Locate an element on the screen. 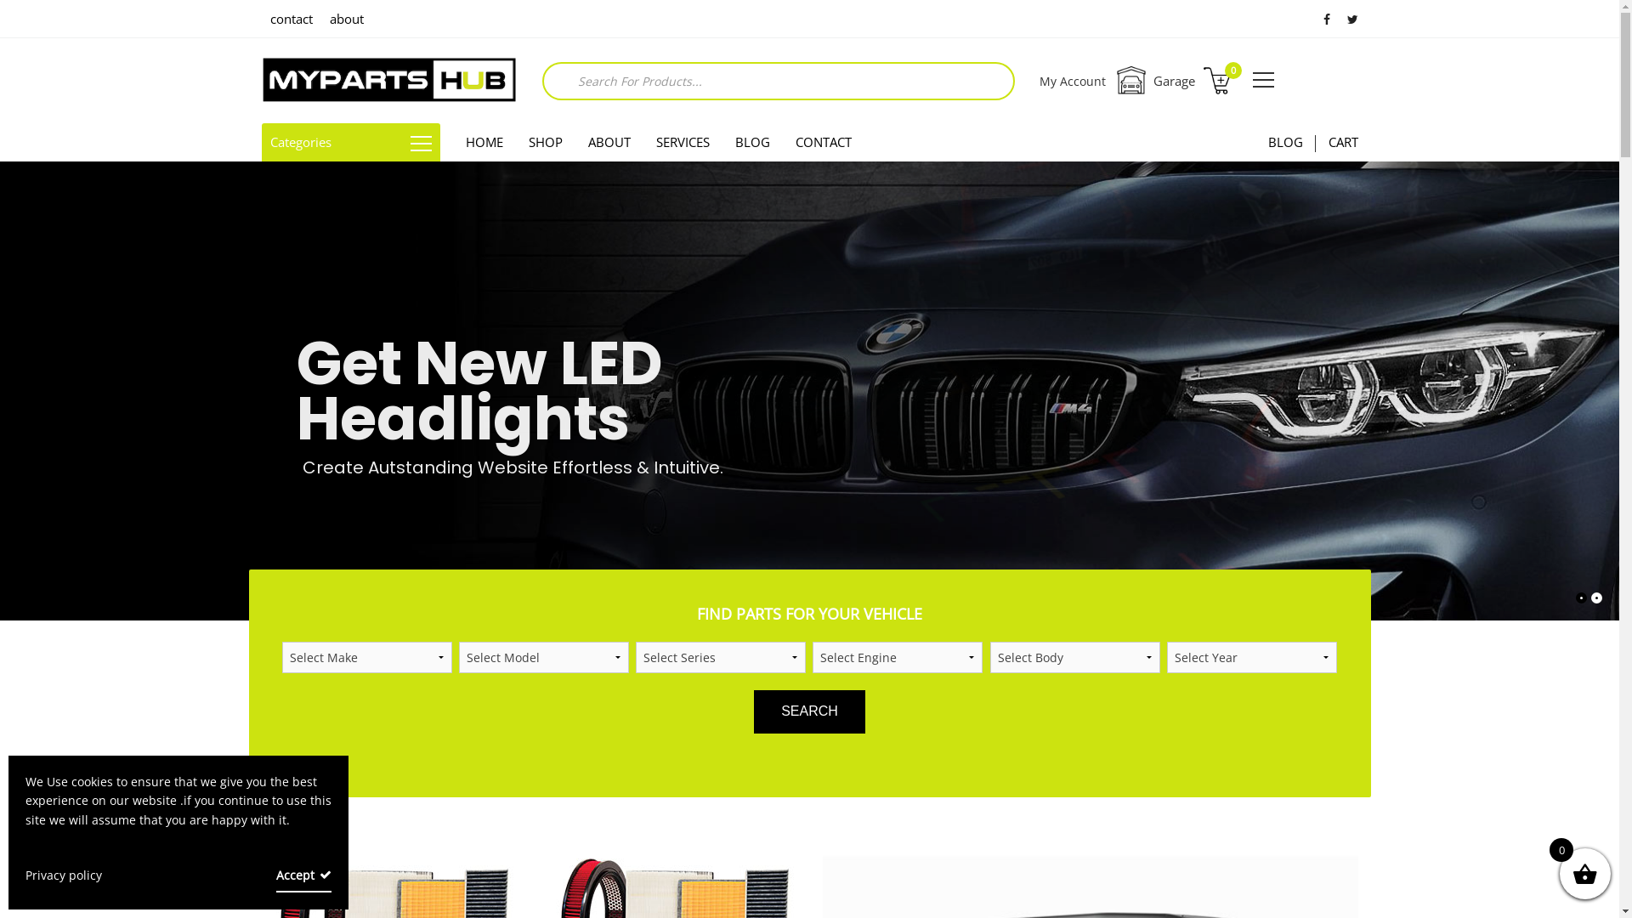 This screenshot has width=1632, height=918. Accept is located at coordinates (304, 875).